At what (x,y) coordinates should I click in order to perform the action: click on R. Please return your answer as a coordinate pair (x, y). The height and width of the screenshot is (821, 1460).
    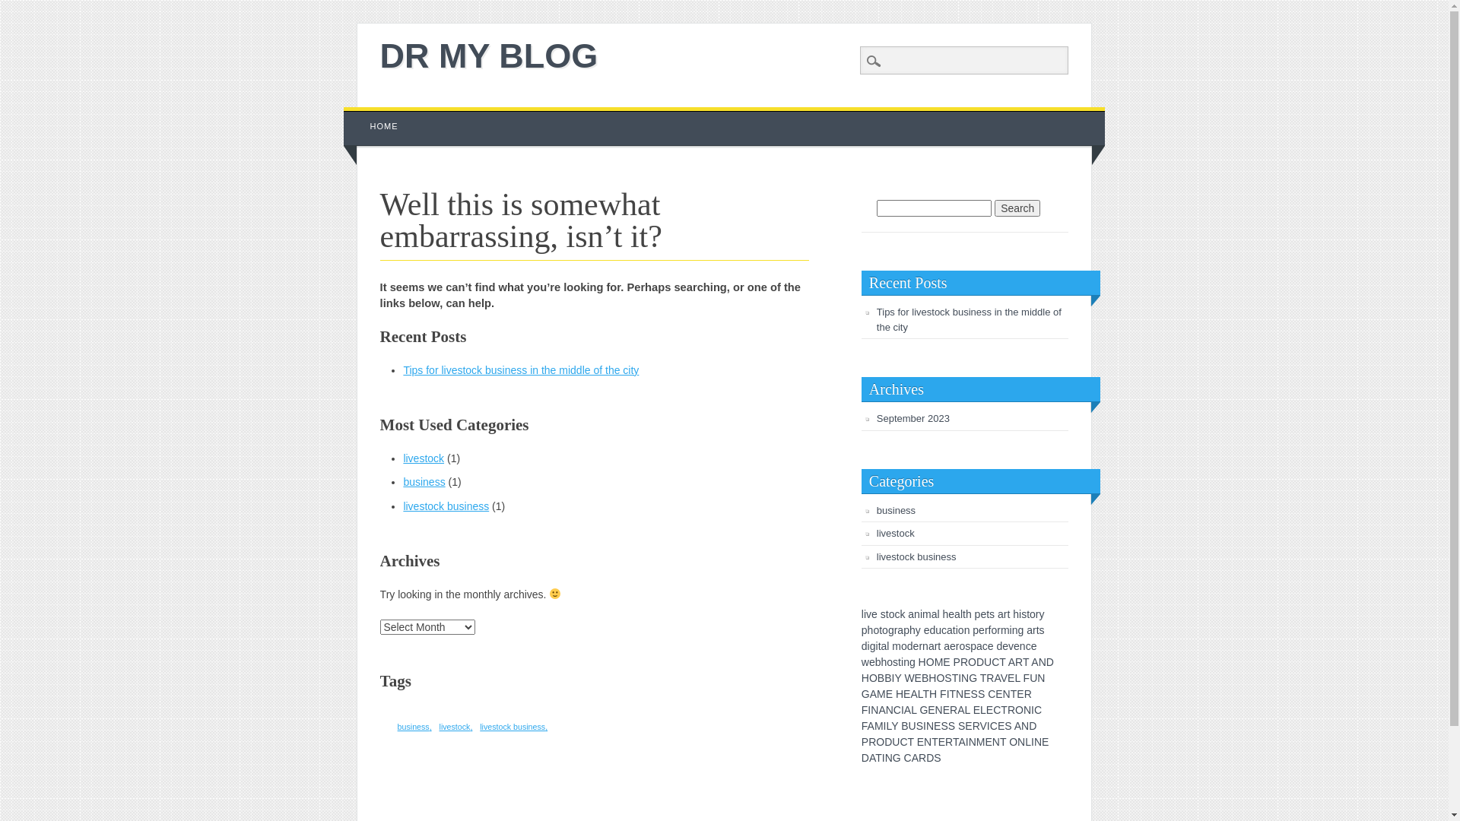
    Looking at the image, I should click on (964, 662).